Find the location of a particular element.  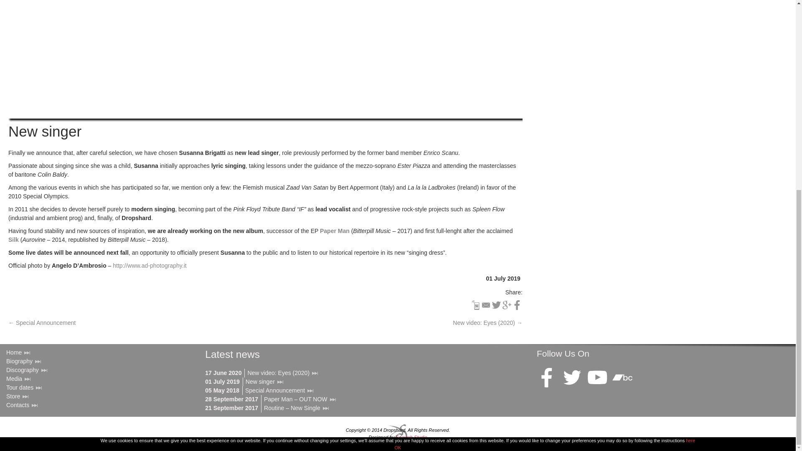

Paper Man is located at coordinates (335, 231).